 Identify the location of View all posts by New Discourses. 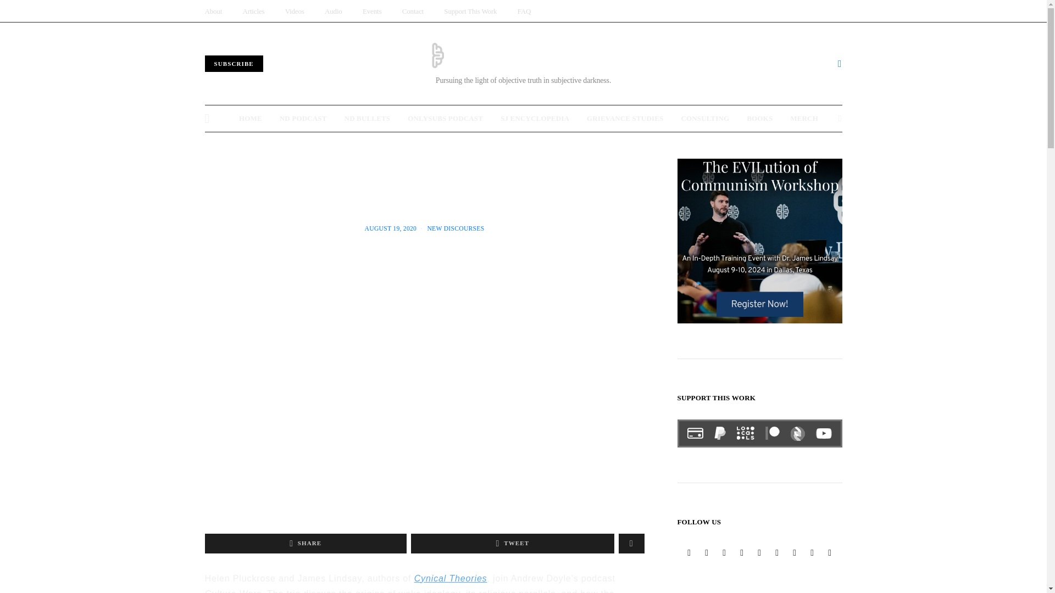
(456, 228).